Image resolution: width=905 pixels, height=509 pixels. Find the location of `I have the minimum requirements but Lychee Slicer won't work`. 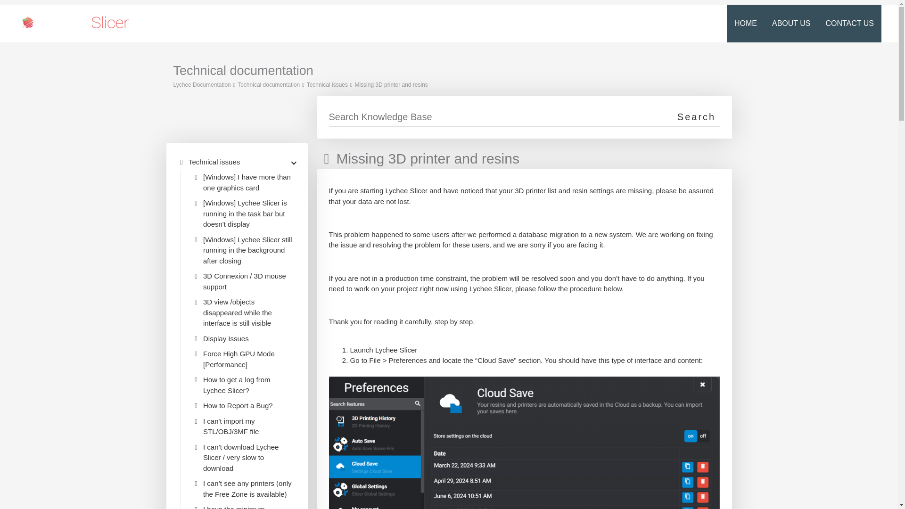

I have the minimum requirements but Lychee Slicer won't work is located at coordinates (248, 507).